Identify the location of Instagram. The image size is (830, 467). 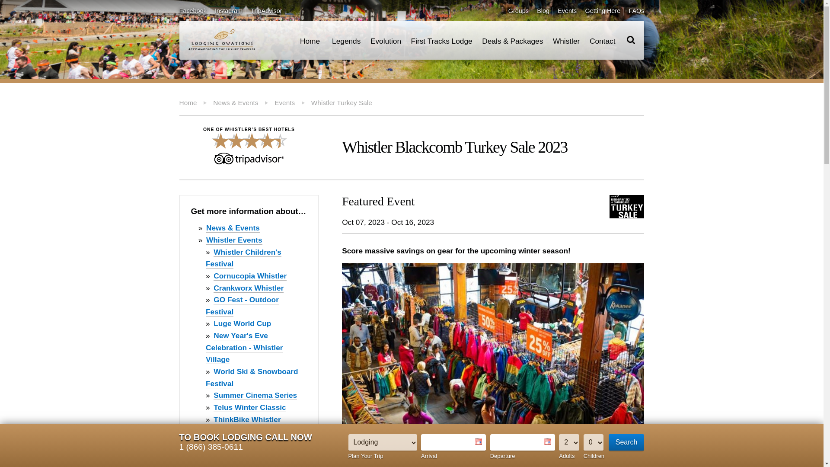
(228, 11).